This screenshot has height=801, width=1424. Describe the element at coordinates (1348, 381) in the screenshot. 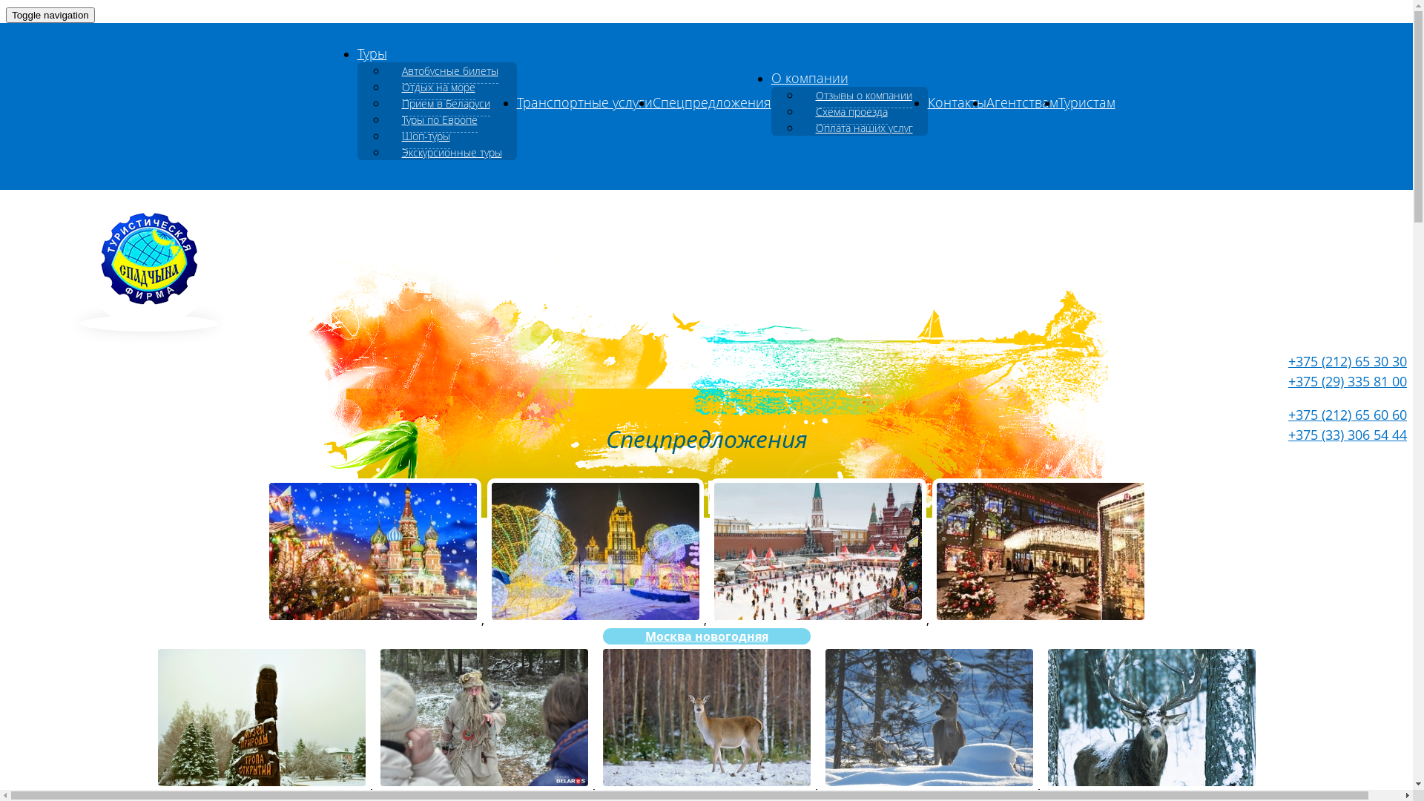

I see `+375 (29) 335 81 00` at that location.